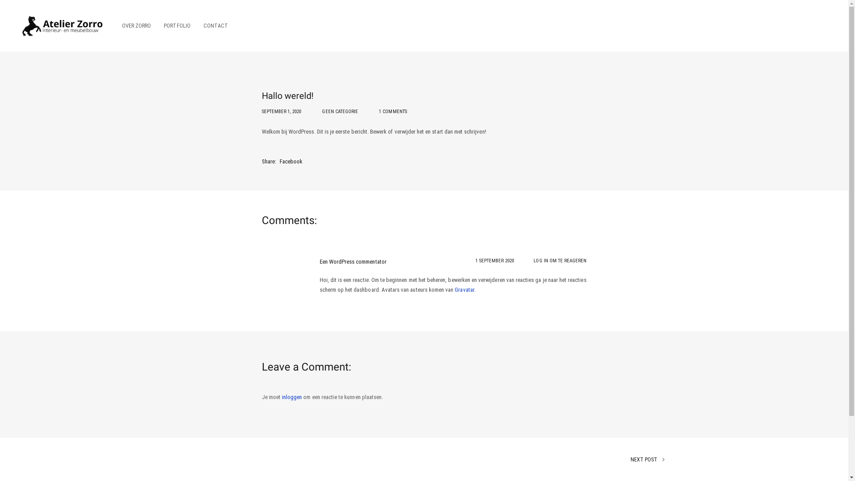 Image resolution: width=855 pixels, height=481 pixels. Describe the element at coordinates (212, 26) in the screenshot. I see `CONTACT` at that location.